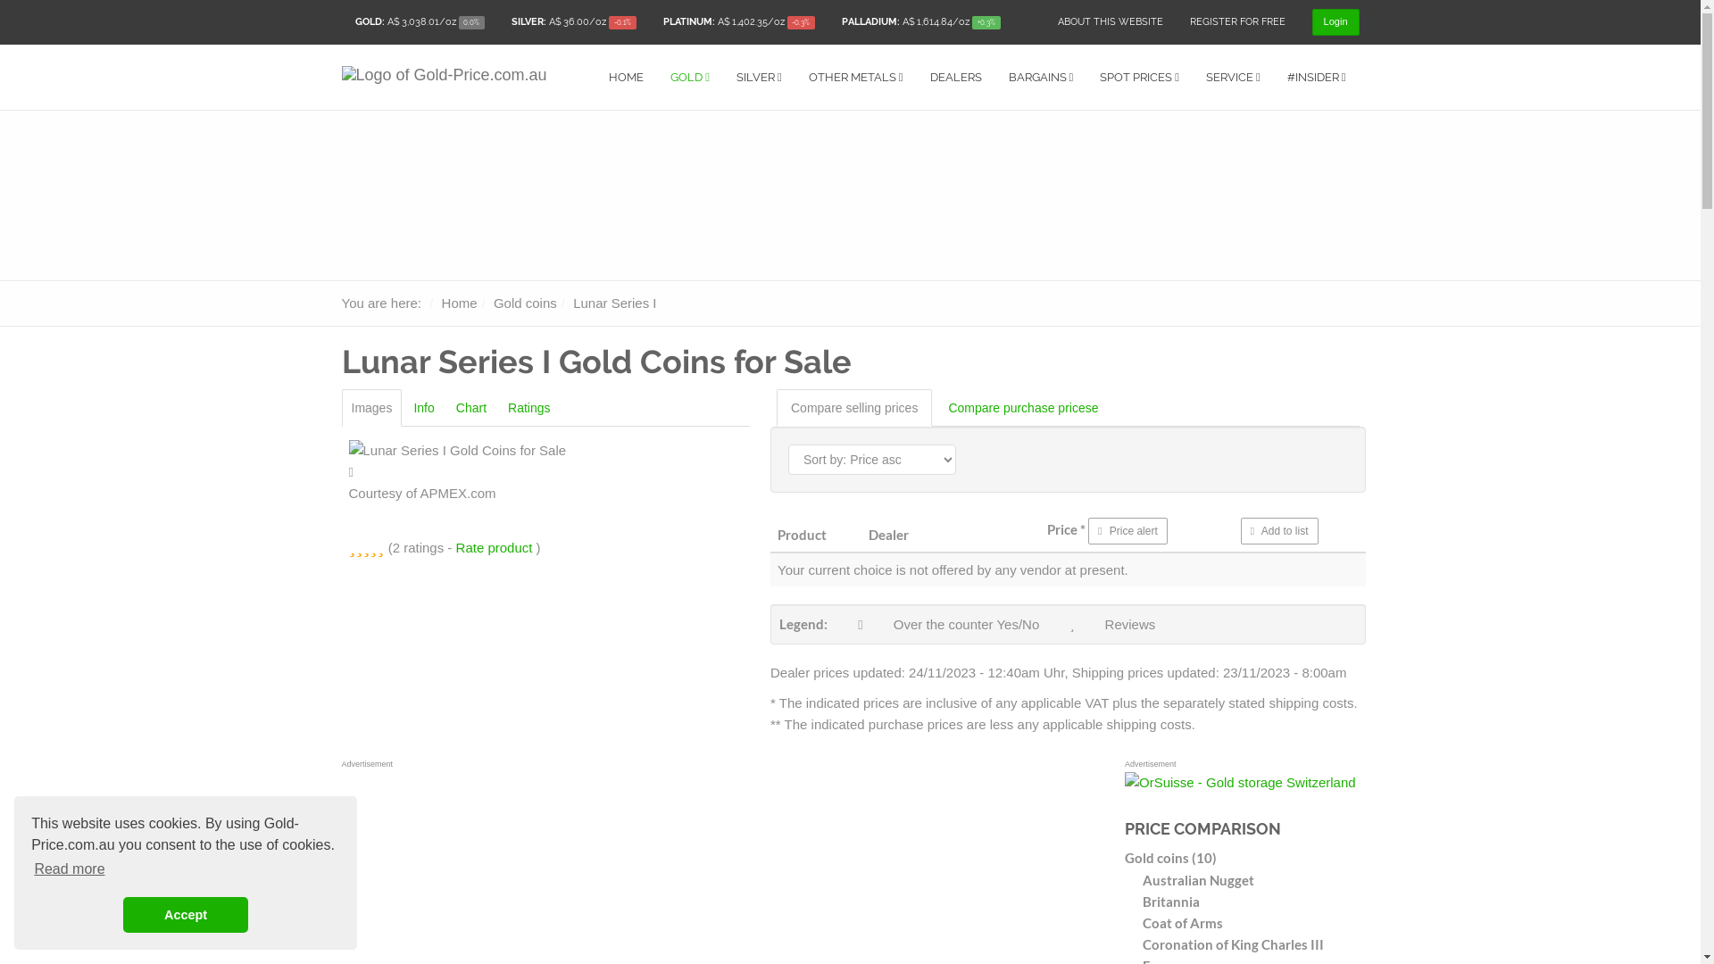  What do you see at coordinates (1252, 902) in the screenshot?
I see `Britannia` at bounding box center [1252, 902].